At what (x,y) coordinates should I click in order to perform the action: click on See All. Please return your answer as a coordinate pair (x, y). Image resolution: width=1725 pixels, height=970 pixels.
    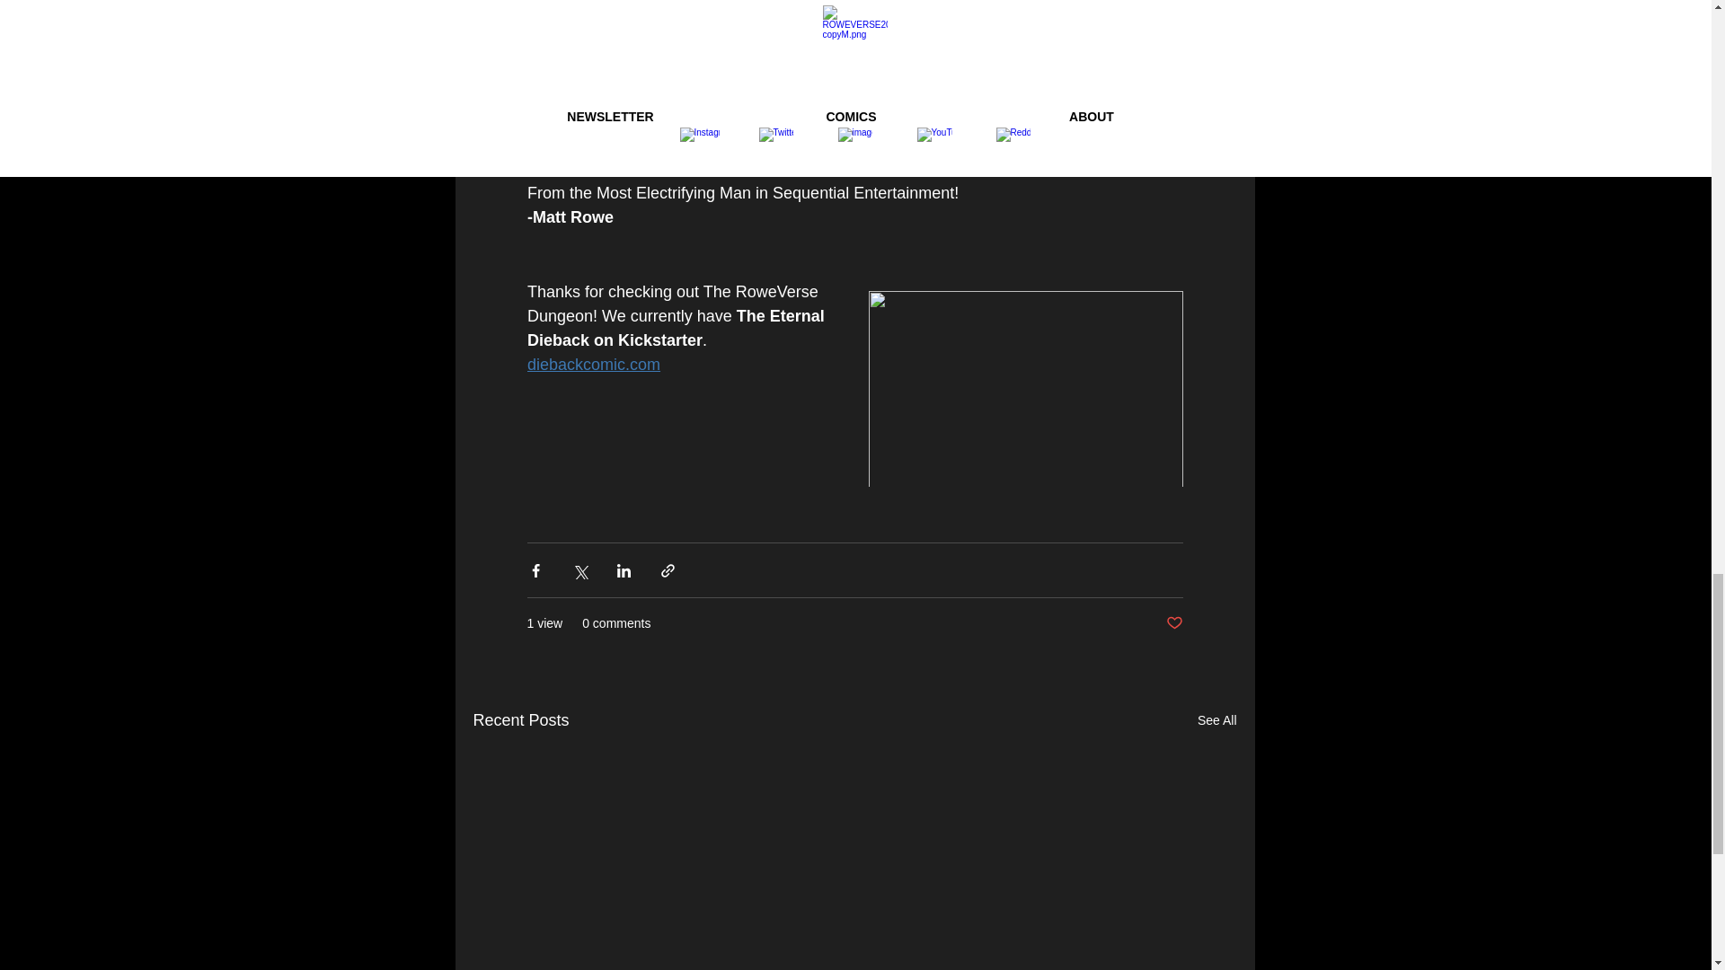
    Looking at the image, I should click on (1216, 720).